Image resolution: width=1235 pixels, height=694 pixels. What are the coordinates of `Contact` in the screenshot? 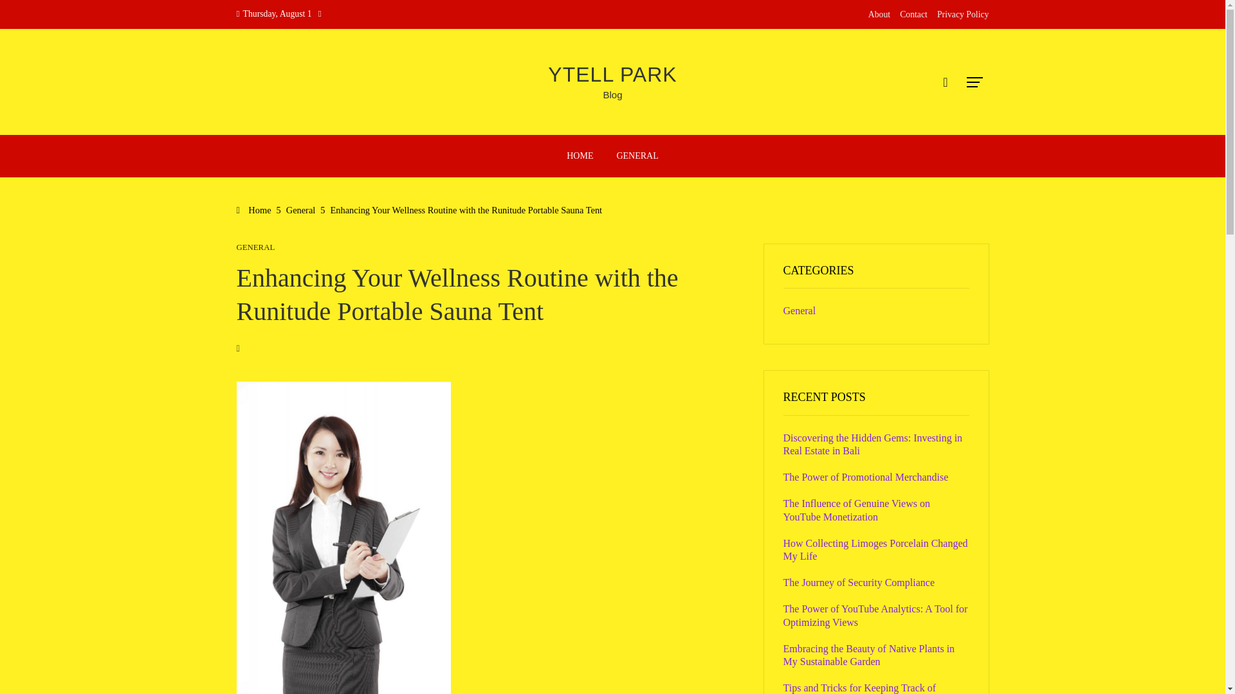 It's located at (913, 14).